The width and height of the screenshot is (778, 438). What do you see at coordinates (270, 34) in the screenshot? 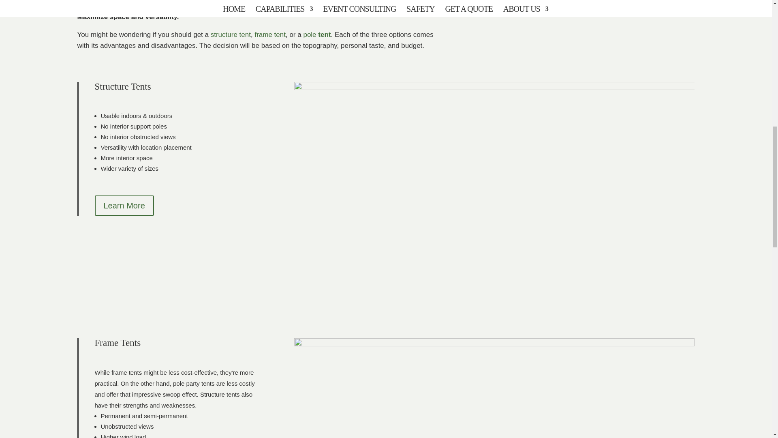
I see `frame tent` at bounding box center [270, 34].